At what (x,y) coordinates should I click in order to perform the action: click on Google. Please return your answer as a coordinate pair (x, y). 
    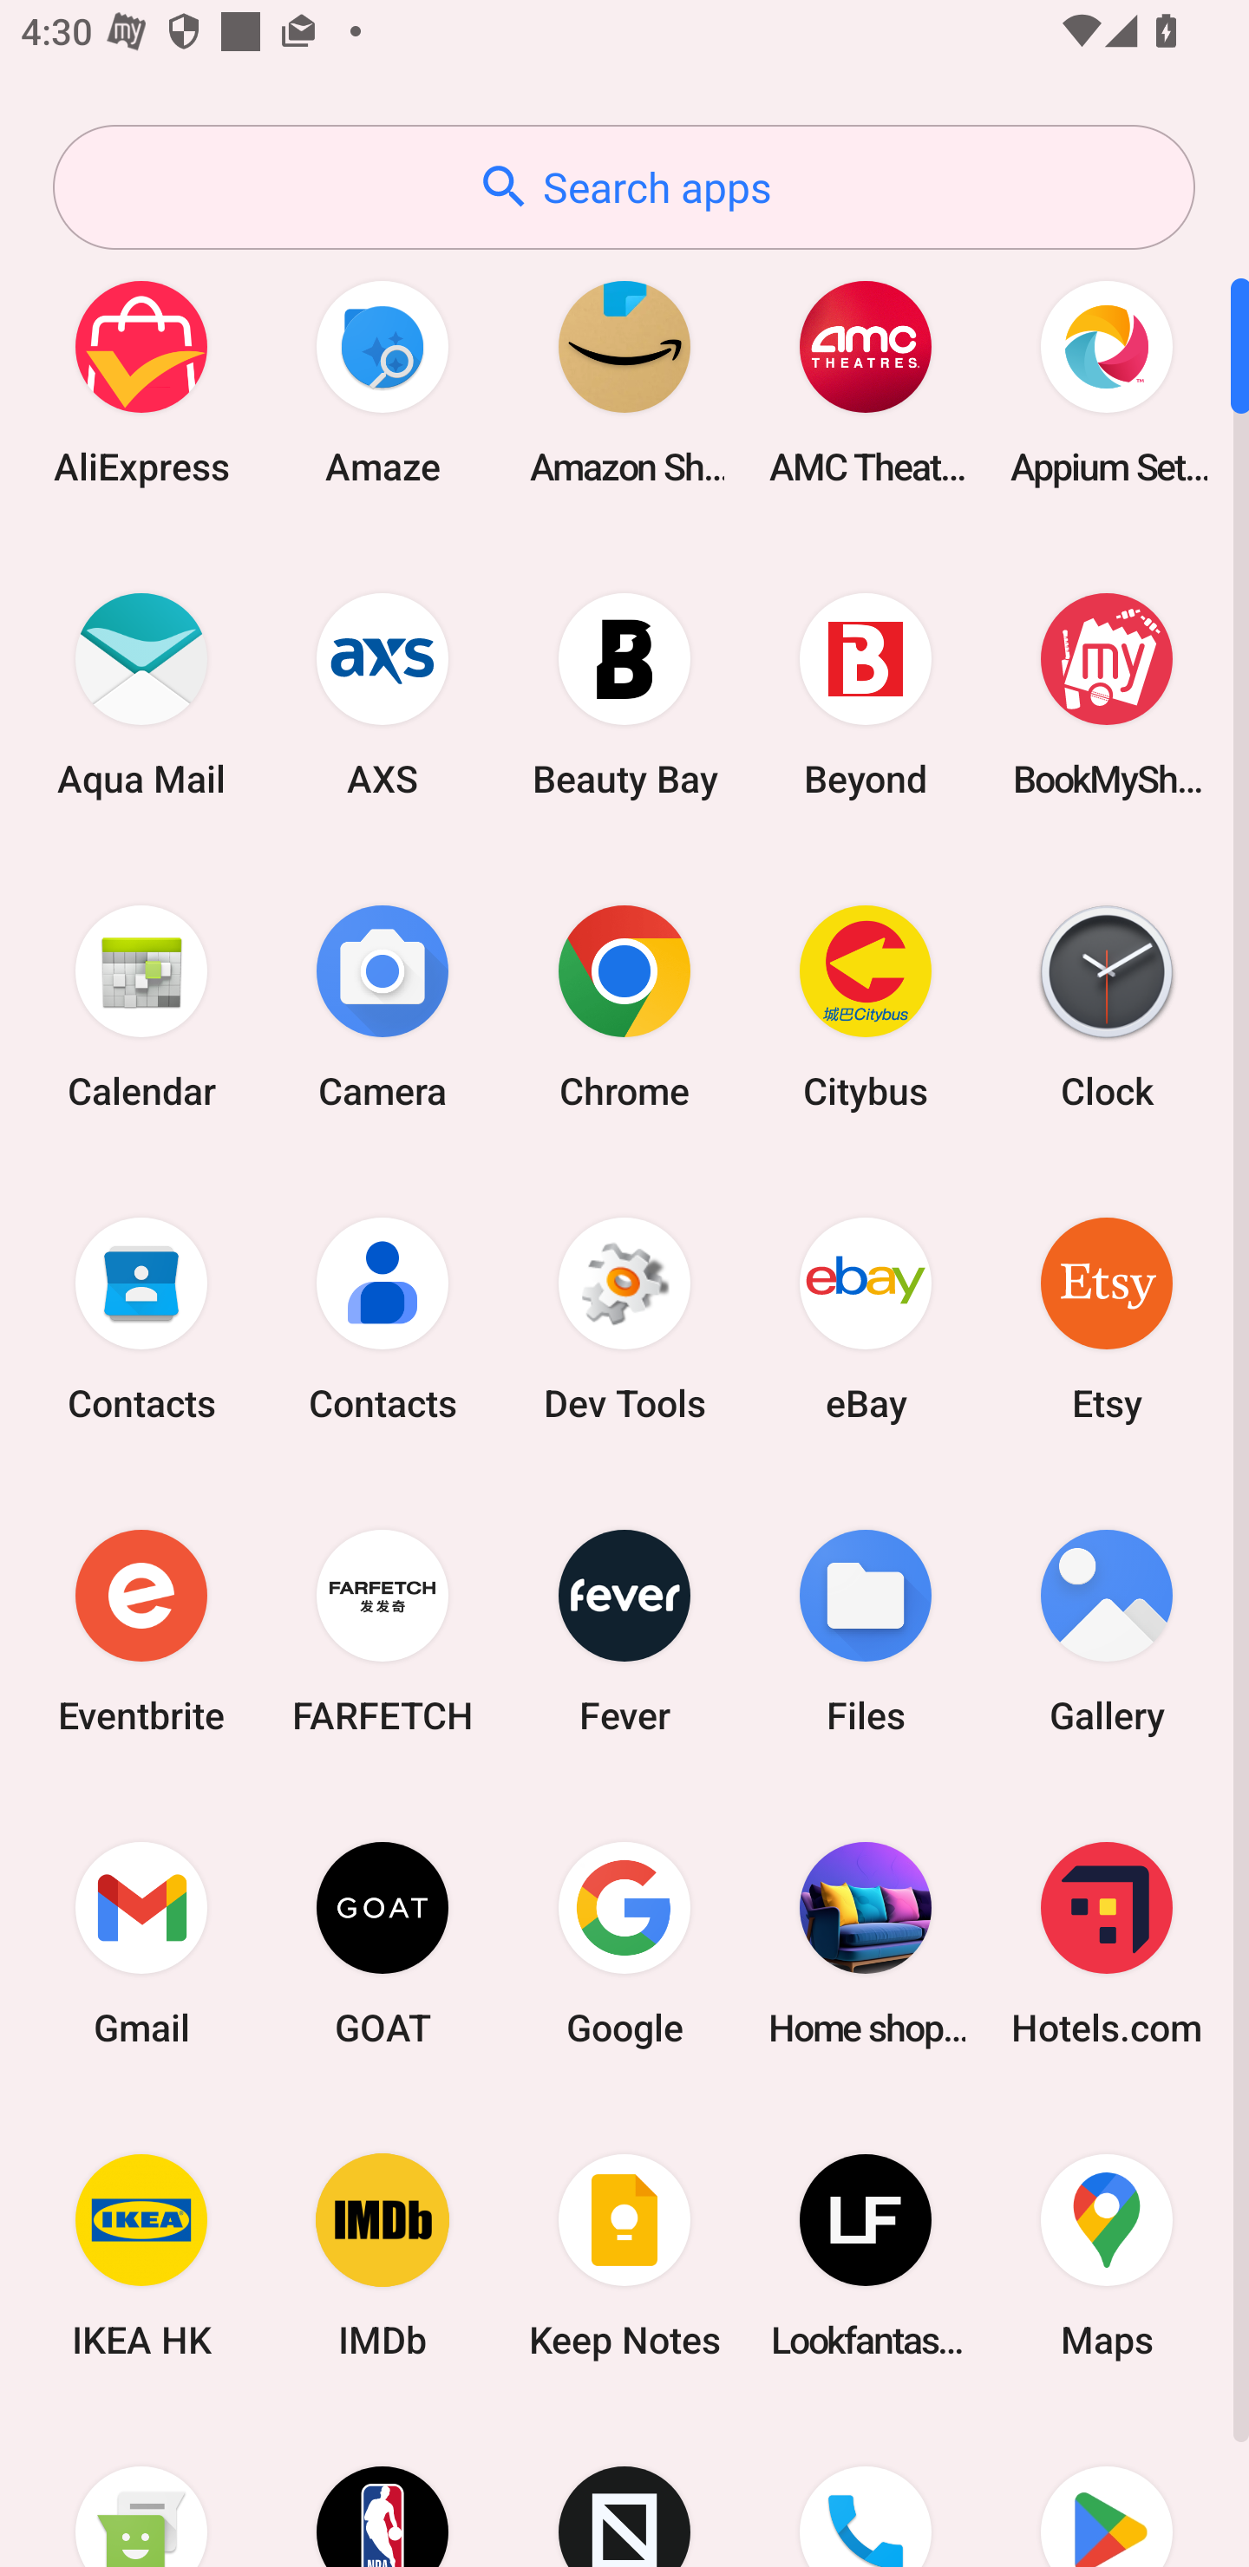
    Looking at the image, I should click on (624, 1943).